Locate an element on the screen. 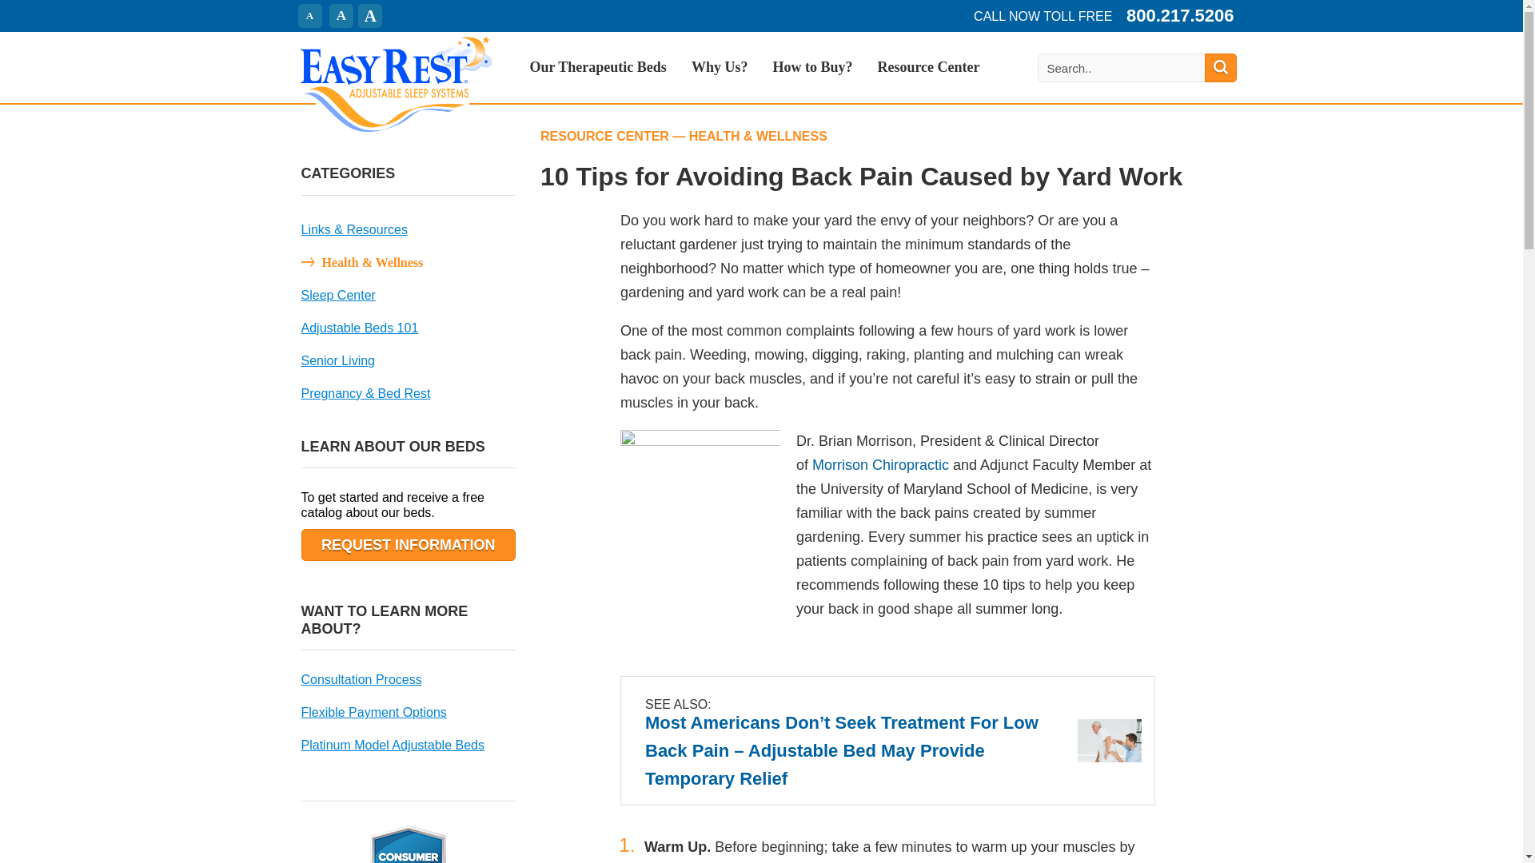  Why Us? is located at coordinates (720, 81).